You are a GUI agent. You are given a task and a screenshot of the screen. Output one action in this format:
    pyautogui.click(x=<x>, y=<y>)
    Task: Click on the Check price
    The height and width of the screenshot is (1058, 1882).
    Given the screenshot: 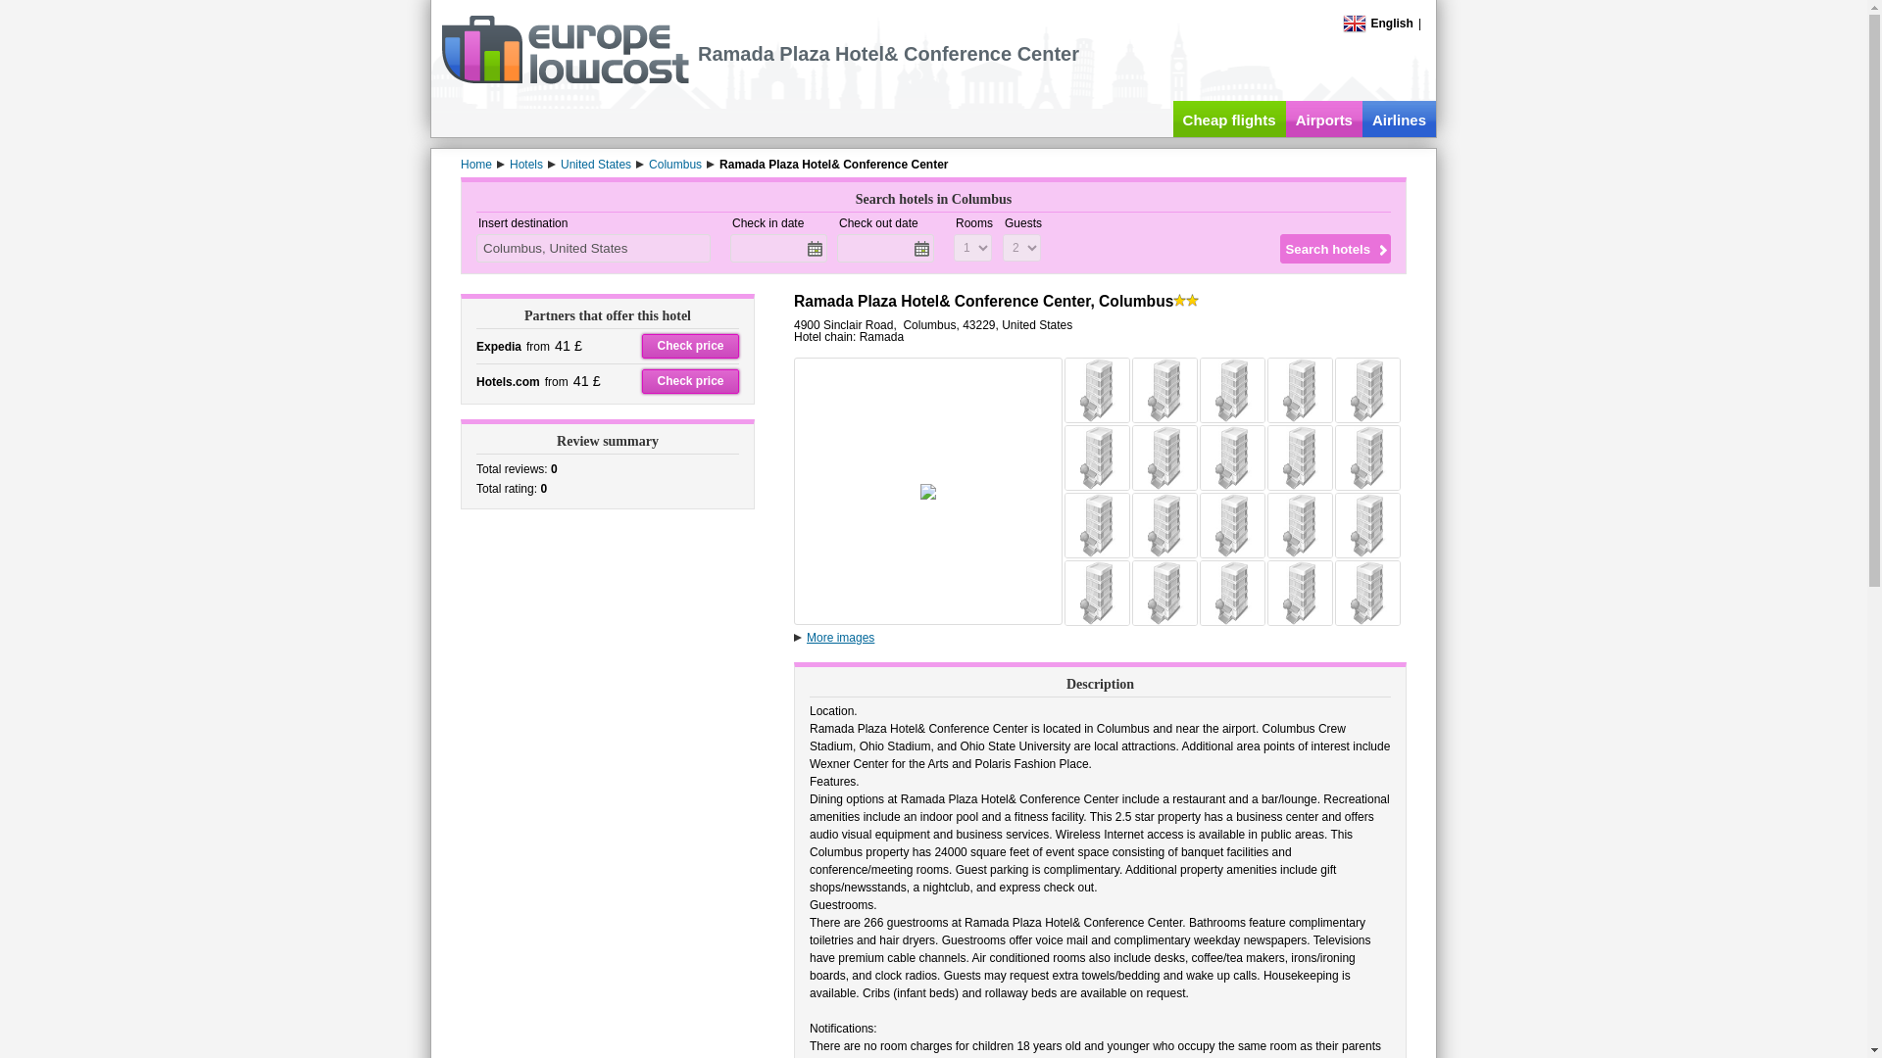 What is the action you would take?
    pyautogui.click(x=690, y=380)
    